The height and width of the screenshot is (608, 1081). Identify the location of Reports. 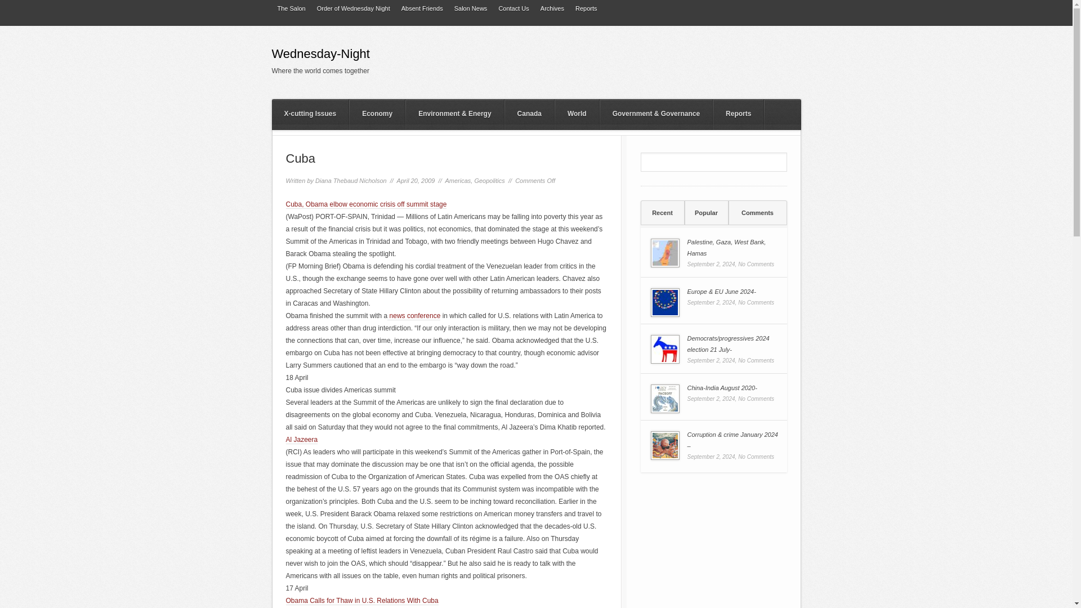
(586, 9).